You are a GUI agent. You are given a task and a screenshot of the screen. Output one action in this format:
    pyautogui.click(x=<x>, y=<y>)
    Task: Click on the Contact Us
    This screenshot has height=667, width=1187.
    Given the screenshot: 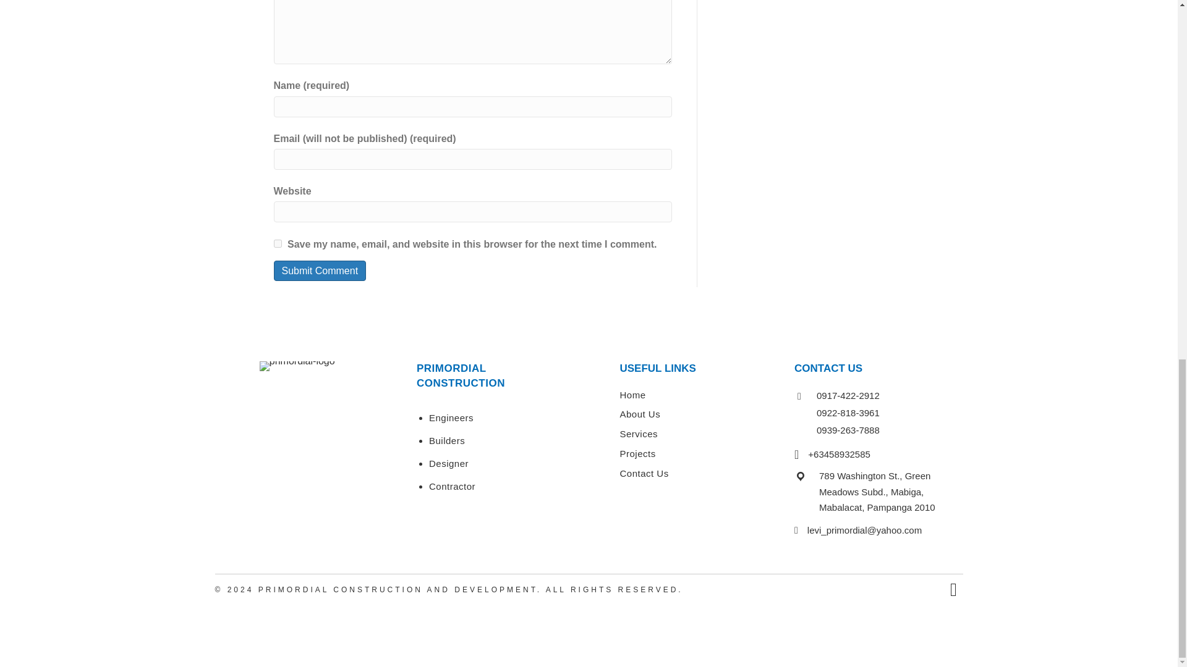 What is the action you would take?
    pyautogui.click(x=644, y=473)
    